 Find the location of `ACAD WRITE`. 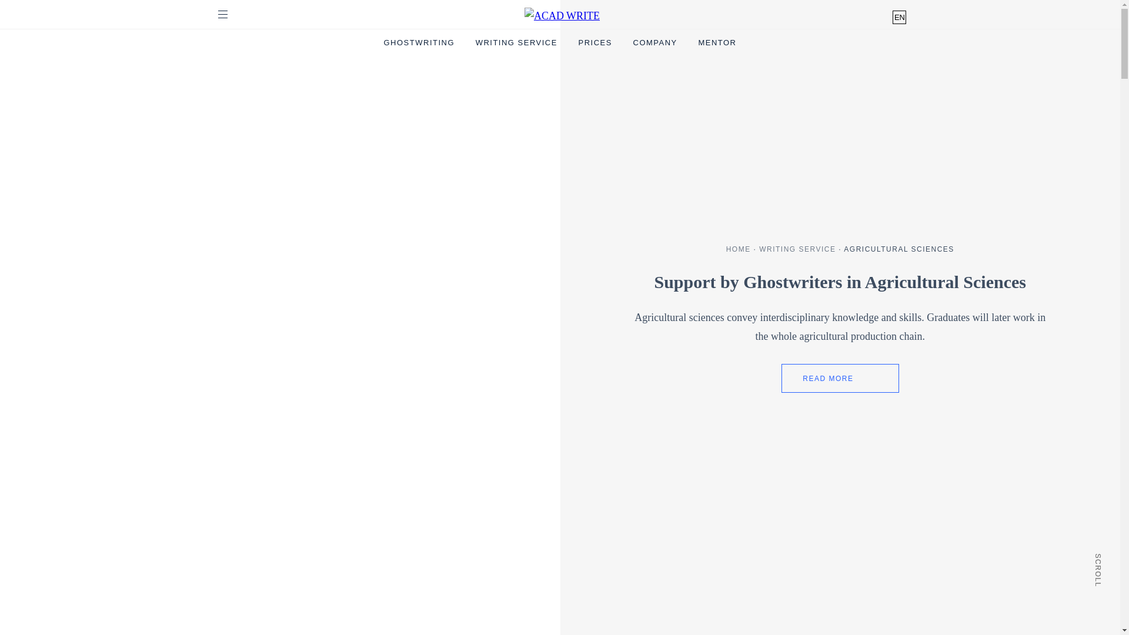

ACAD WRITE is located at coordinates (562, 16).